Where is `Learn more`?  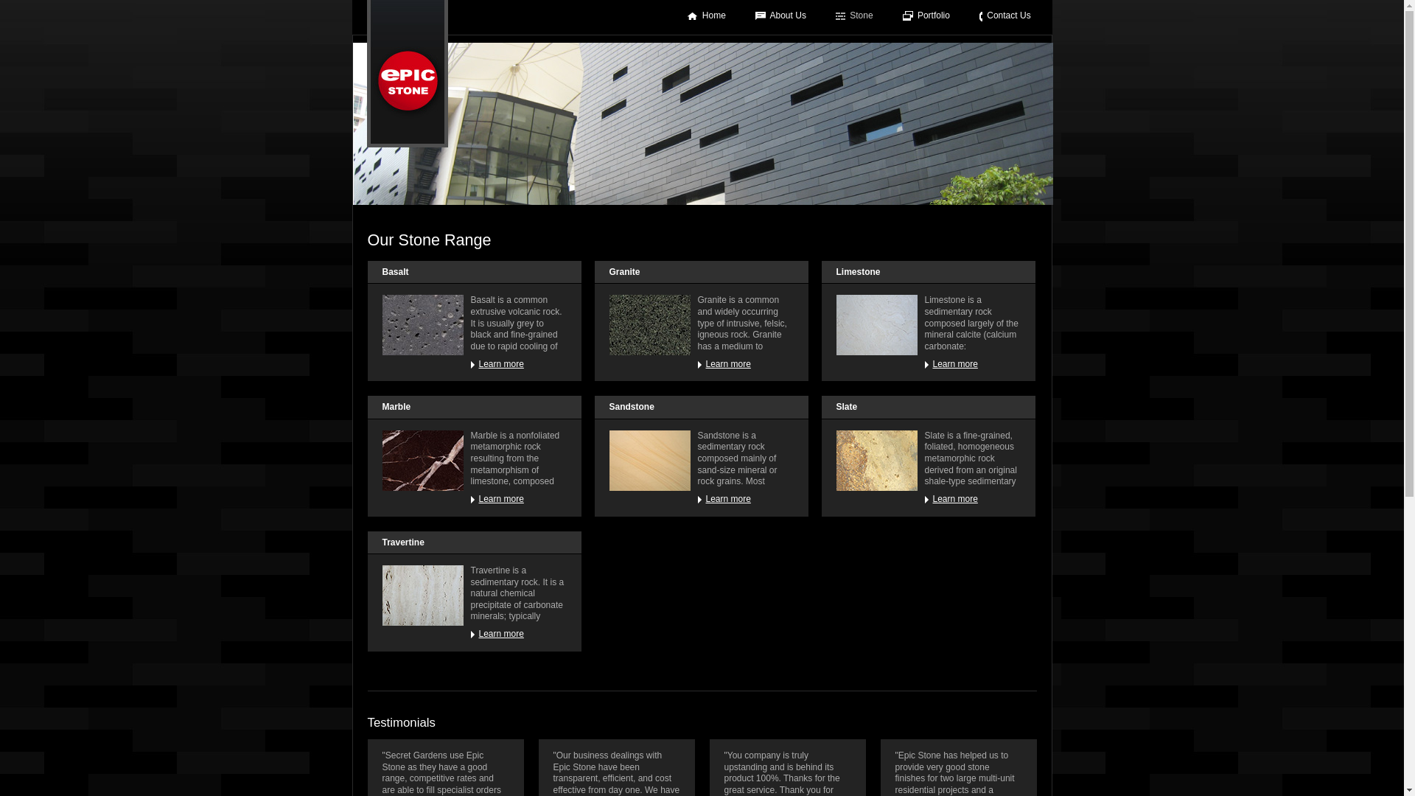
Learn more is located at coordinates (972, 365).